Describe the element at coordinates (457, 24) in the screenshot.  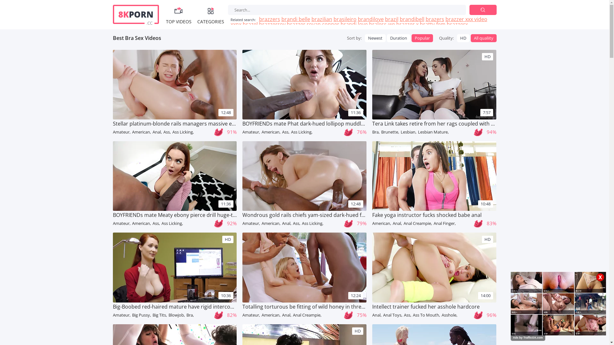
I see `brazzerx` at that location.